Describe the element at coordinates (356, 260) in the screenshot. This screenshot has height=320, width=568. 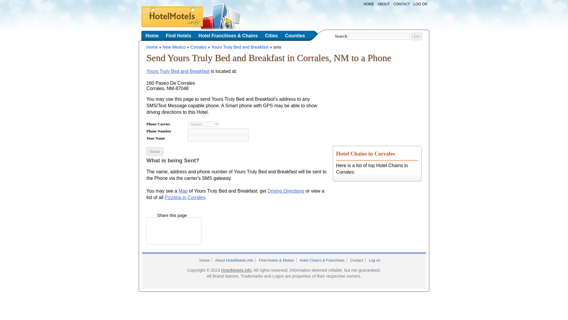
I see `Contact` at that location.